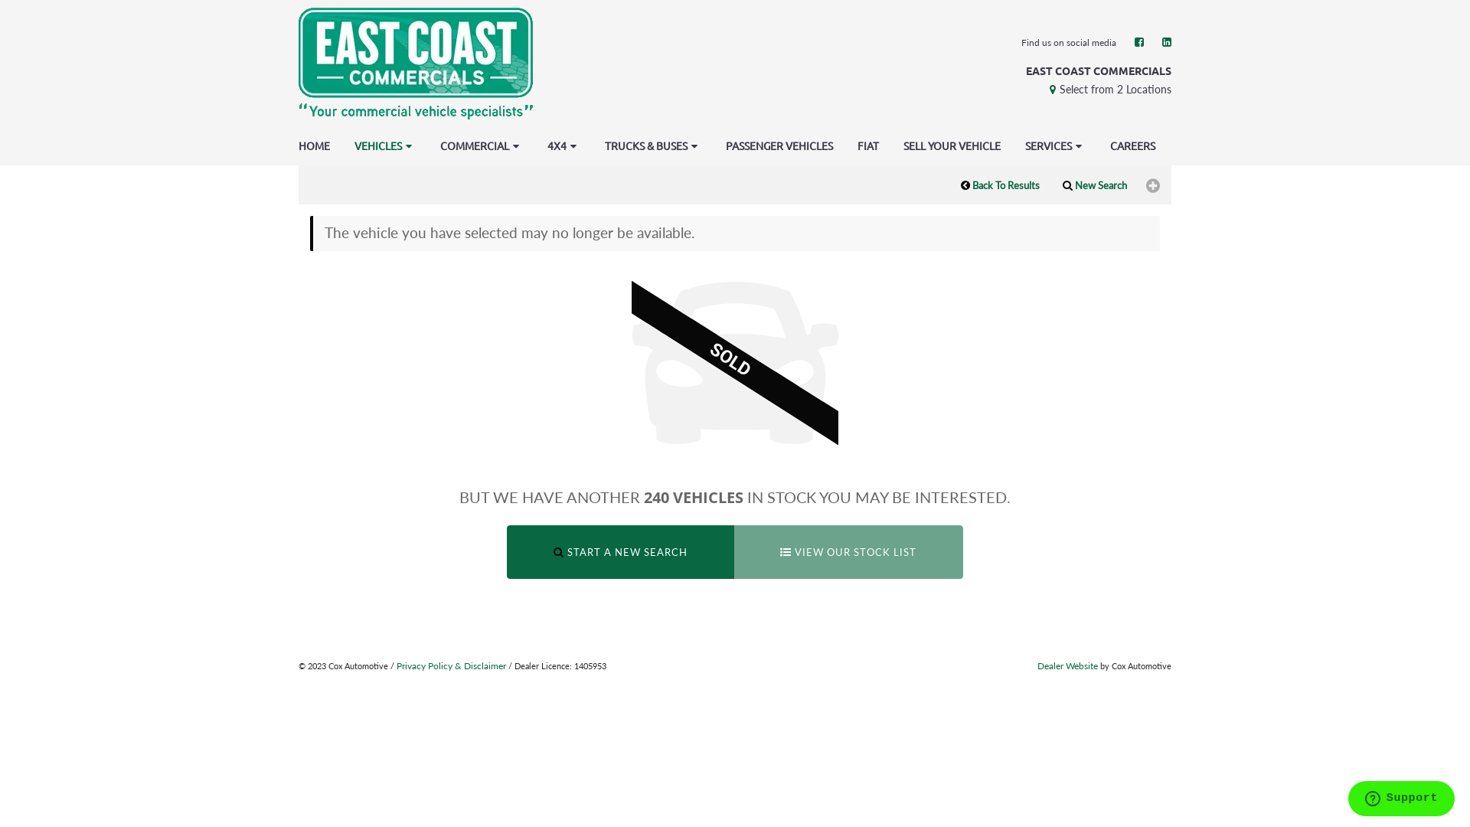 This screenshot has height=827, width=1470. What do you see at coordinates (312, 145) in the screenshot?
I see `HOME` at bounding box center [312, 145].